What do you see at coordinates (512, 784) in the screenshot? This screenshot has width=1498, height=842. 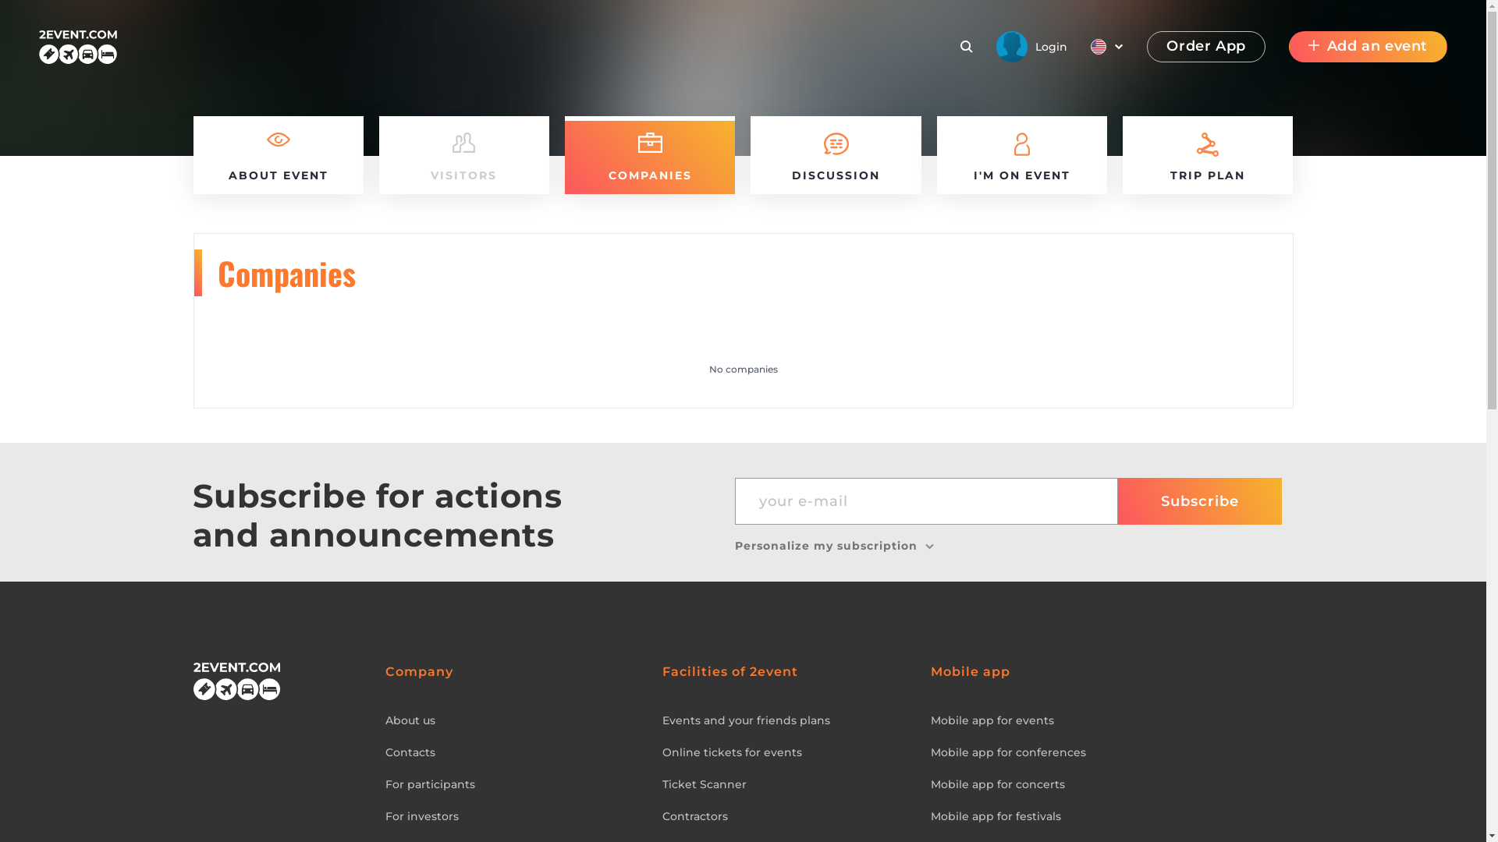 I see `For participants` at bounding box center [512, 784].